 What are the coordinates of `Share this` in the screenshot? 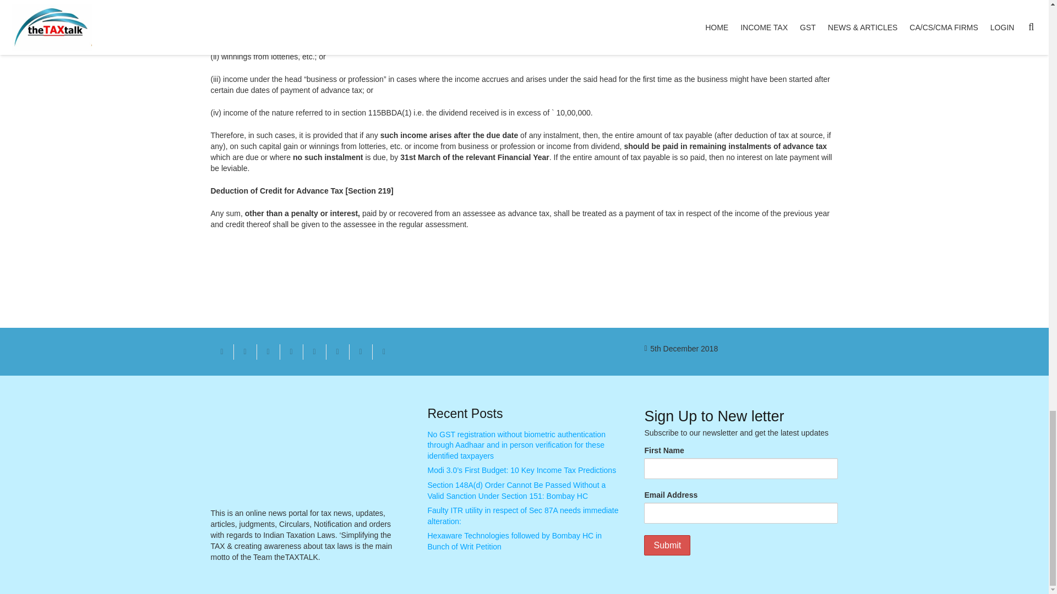 It's located at (383, 352).